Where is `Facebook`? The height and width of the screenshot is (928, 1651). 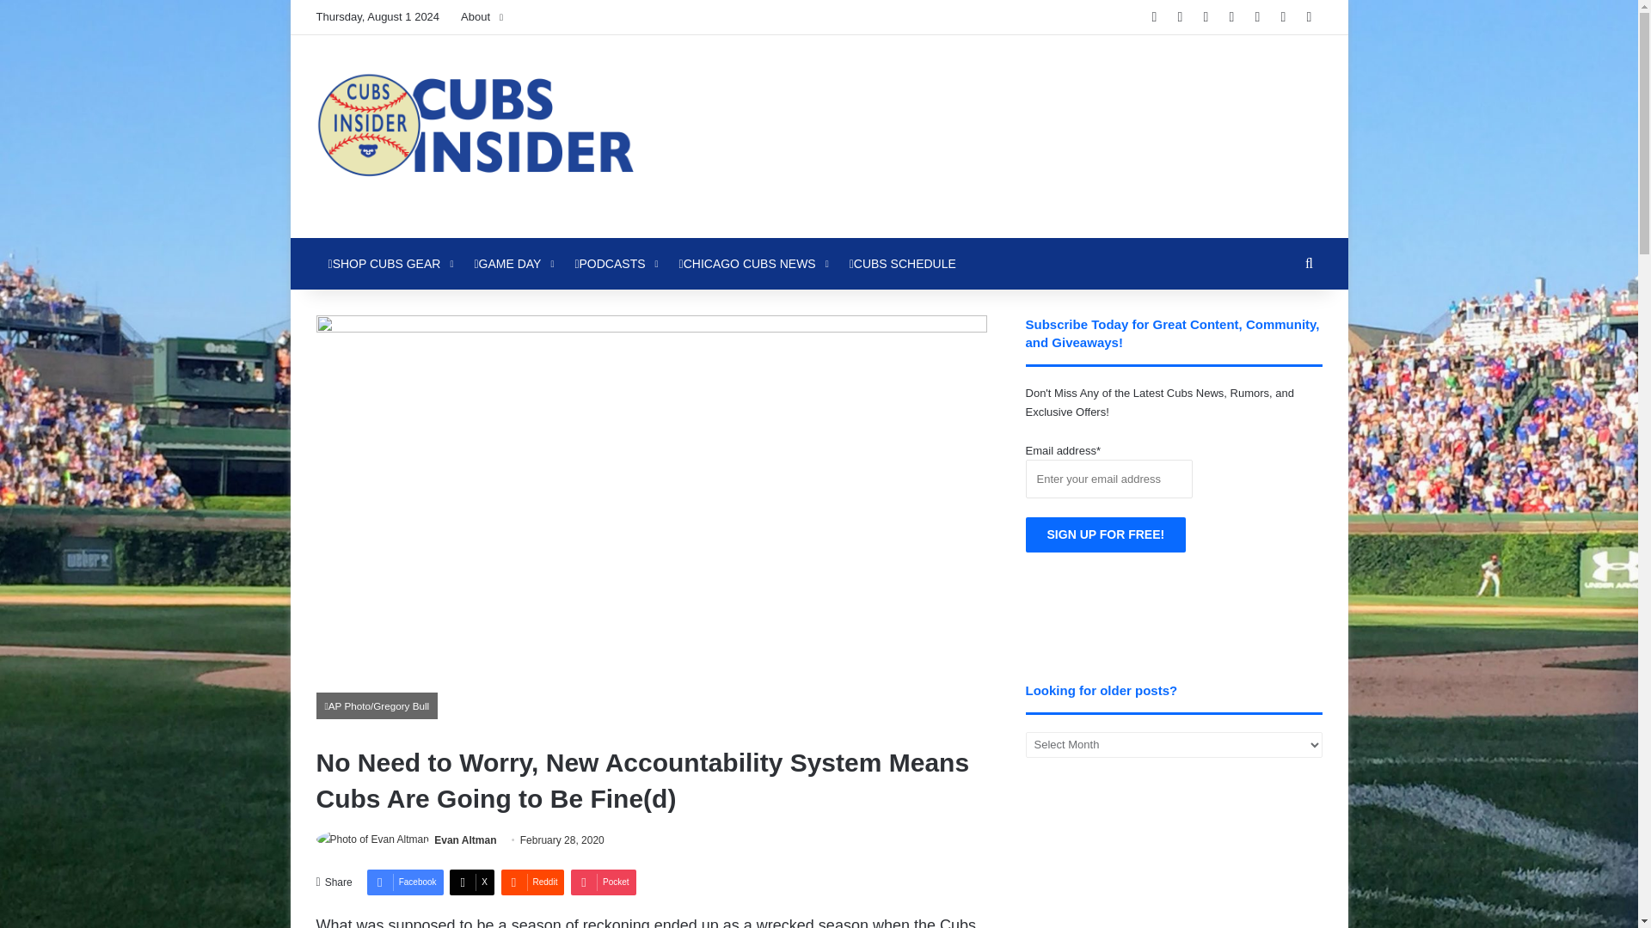
Facebook is located at coordinates (405, 882).